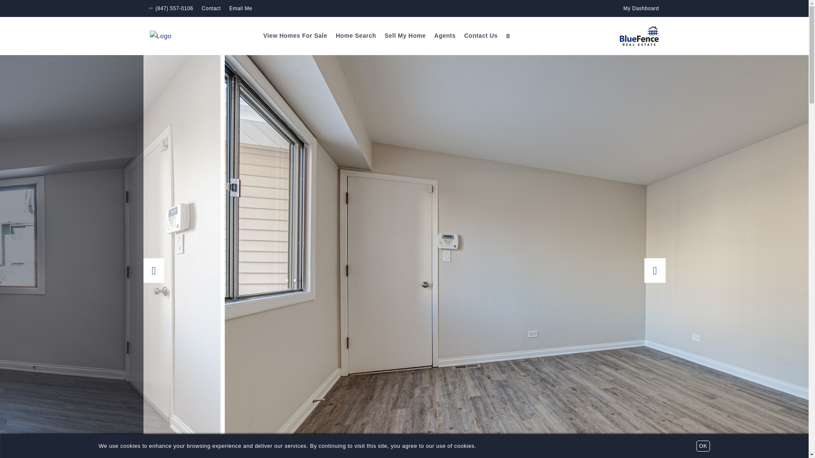  I want to click on Contact Us, so click(481, 36).